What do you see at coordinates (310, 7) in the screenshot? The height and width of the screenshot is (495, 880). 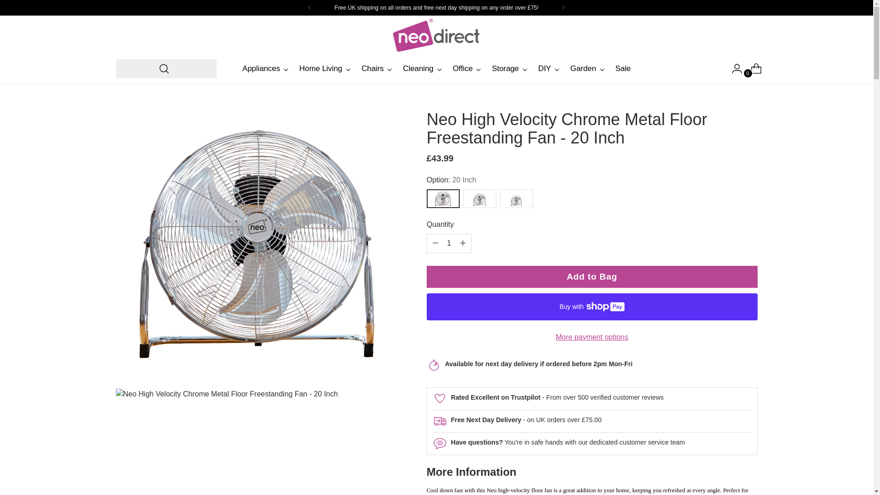 I see `Previous` at bounding box center [310, 7].